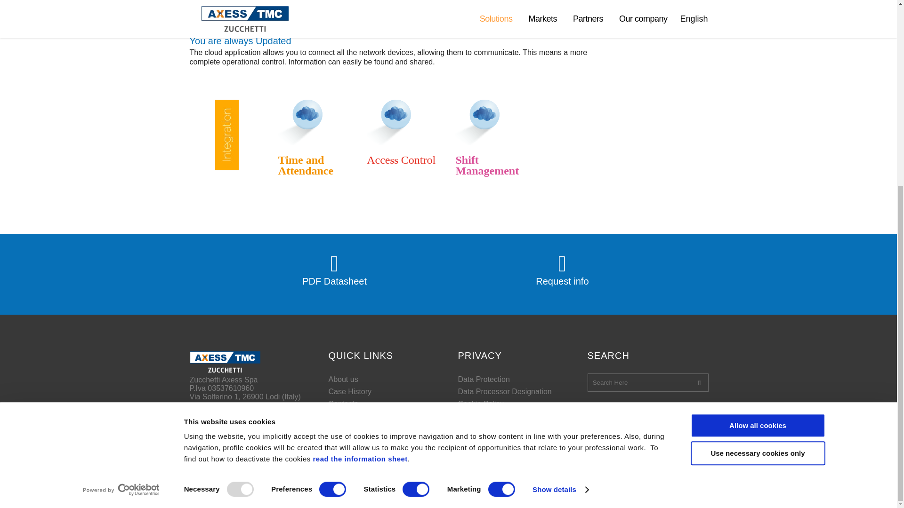 Image resolution: width=904 pixels, height=508 pixels. What do you see at coordinates (301, 122) in the screenshot?
I see `ico-sfera-oltre-97x97` at bounding box center [301, 122].